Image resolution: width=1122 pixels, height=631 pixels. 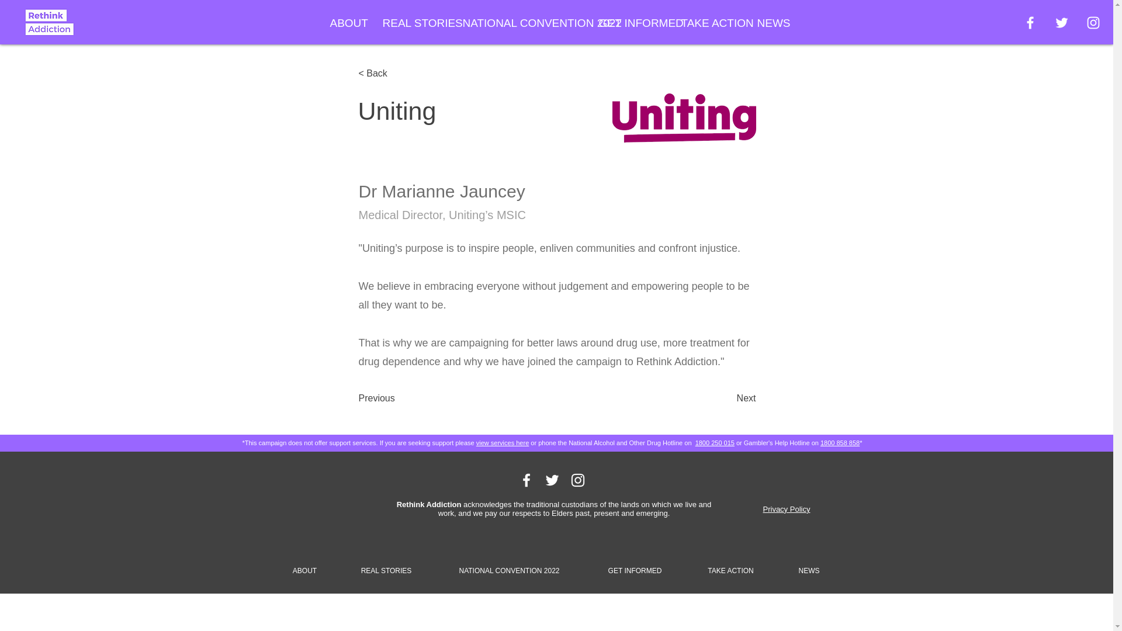 What do you see at coordinates (771, 23) in the screenshot?
I see `NEWS` at bounding box center [771, 23].